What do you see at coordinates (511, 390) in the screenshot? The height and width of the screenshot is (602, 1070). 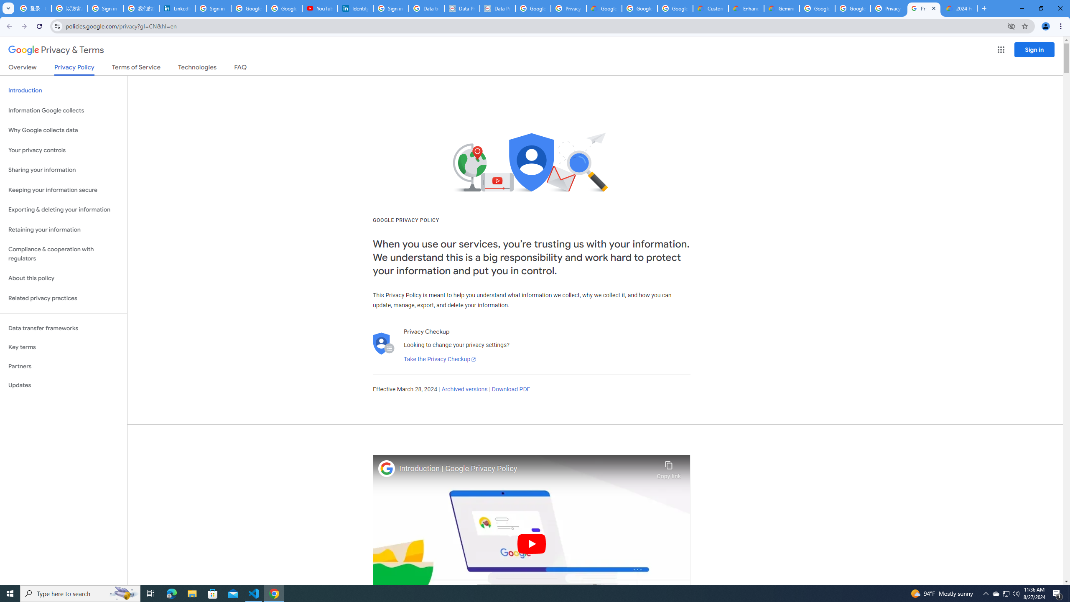 I see `Download PDF` at bounding box center [511, 390].